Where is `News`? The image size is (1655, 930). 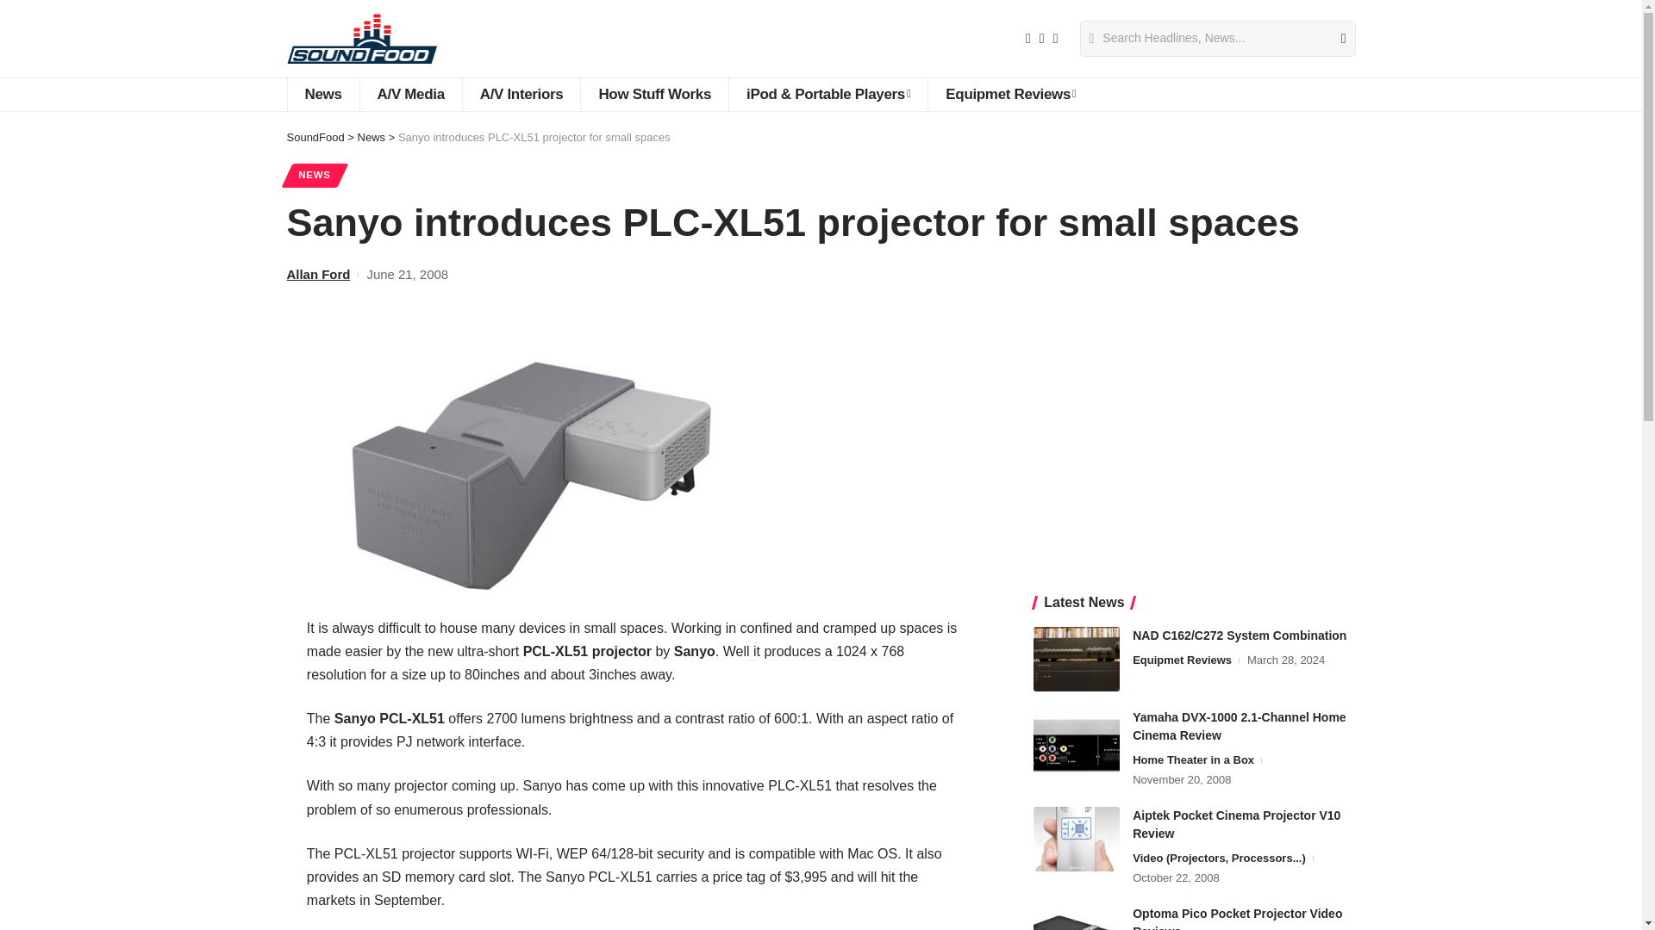 News is located at coordinates (322, 94).